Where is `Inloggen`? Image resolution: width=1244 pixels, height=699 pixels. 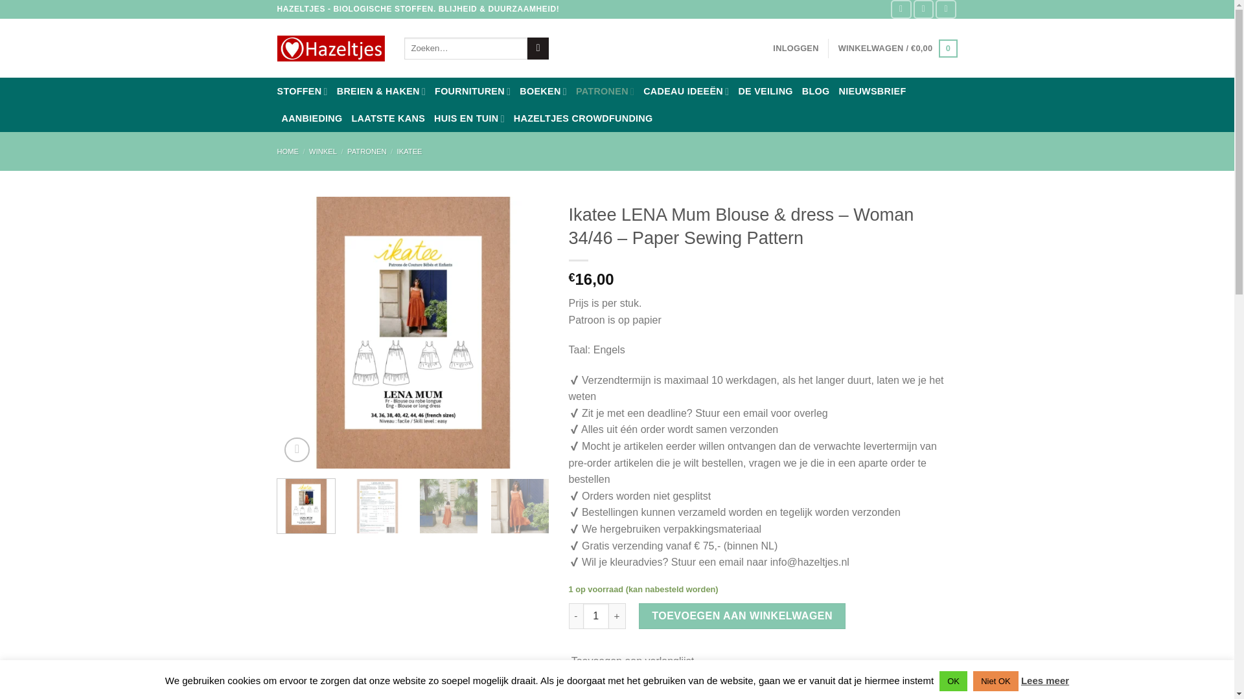
Inloggen is located at coordinates (796, 48).